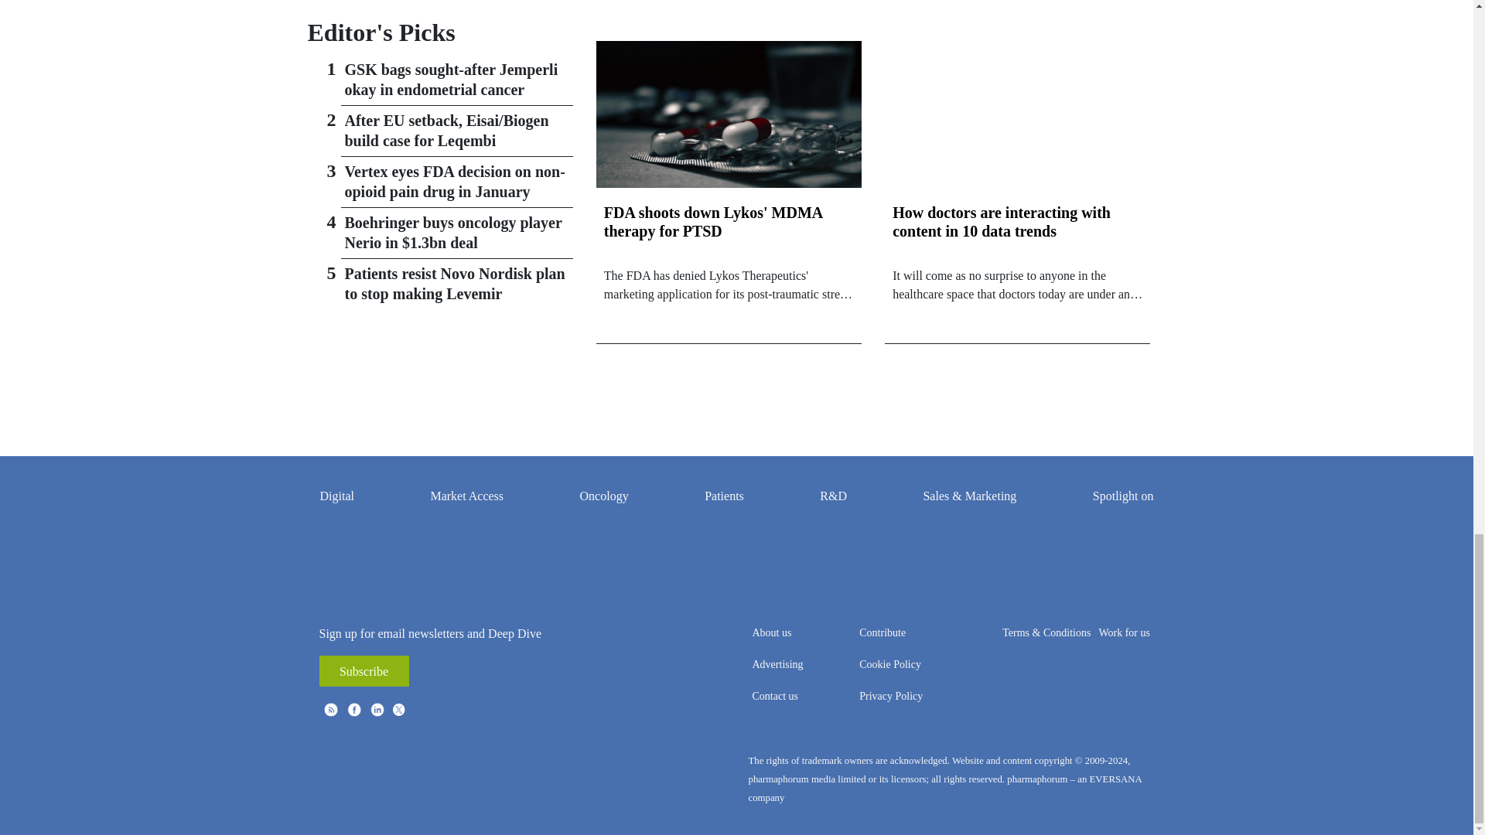 This screenshot has height=835, width=1485. I want to click on Pharmaphorum, so click(439, 779).